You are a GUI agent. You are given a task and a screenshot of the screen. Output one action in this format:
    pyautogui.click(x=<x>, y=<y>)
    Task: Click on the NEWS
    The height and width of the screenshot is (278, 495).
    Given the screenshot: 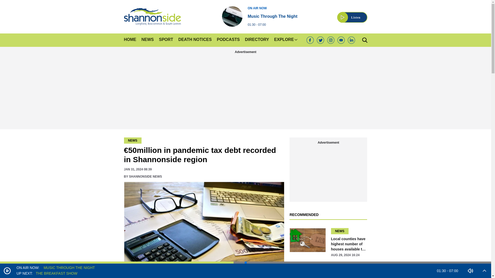 What is the action you would take?
    pyautogui.click(x=352, y=14)
    